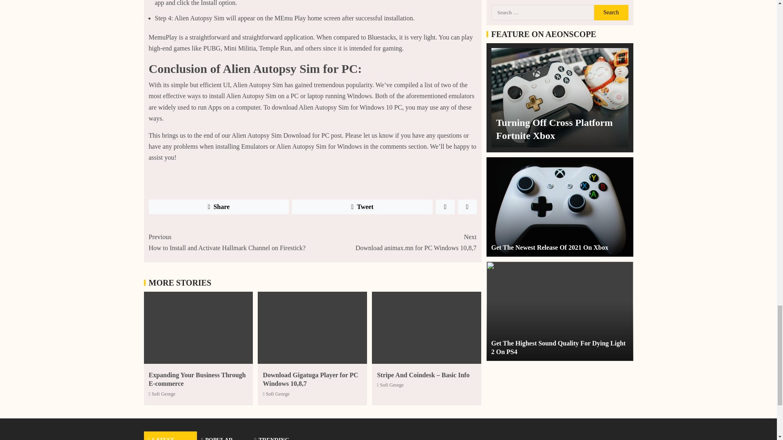  I want to click on Download Gigatuga Player for PC Windows 10,8,7, so click(197, 379).